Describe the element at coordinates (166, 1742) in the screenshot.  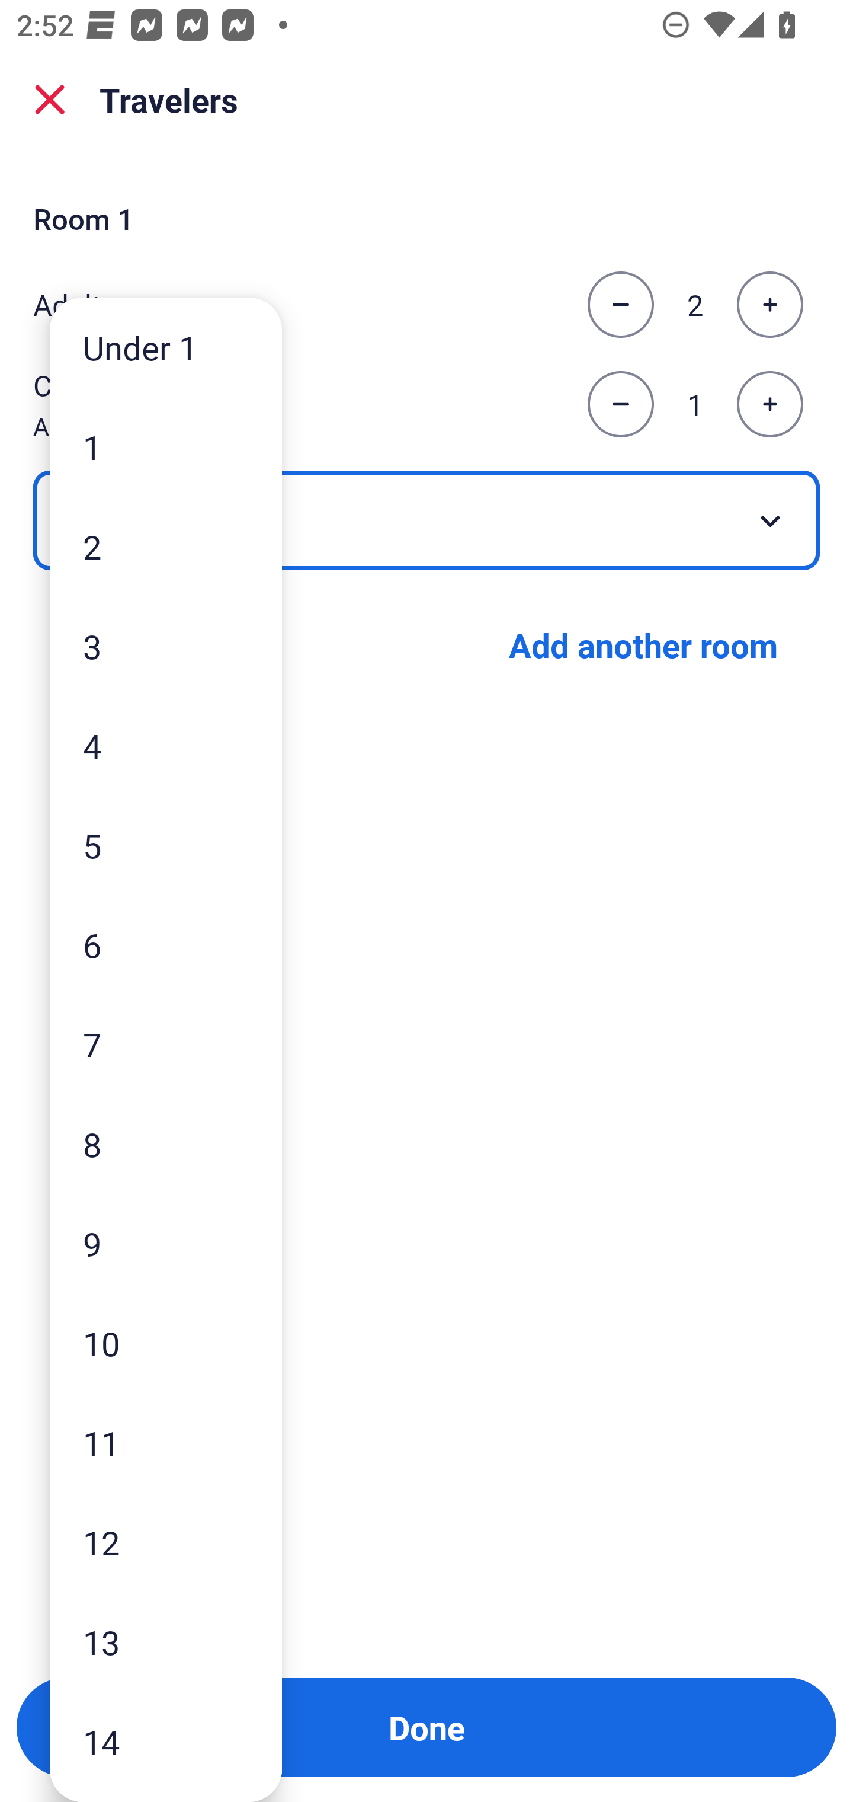
I see `14` at that location.